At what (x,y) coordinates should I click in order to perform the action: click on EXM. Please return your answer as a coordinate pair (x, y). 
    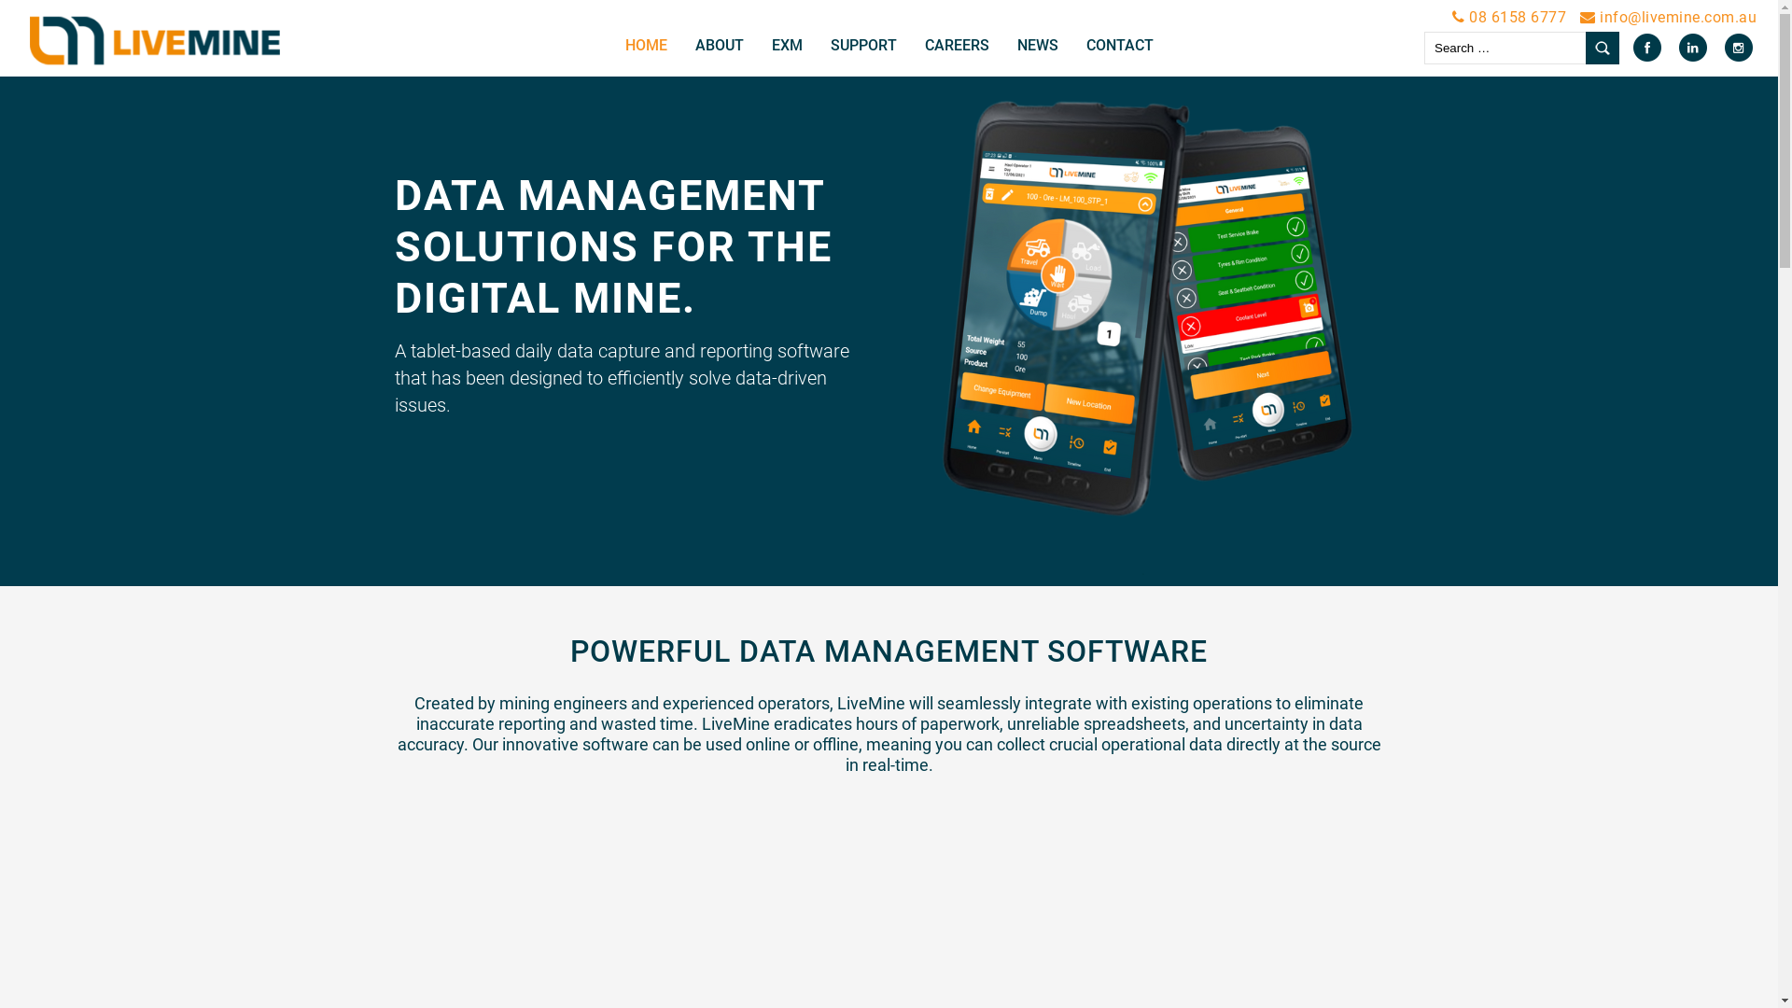
    Looking at the image, I should click on (788, 46).